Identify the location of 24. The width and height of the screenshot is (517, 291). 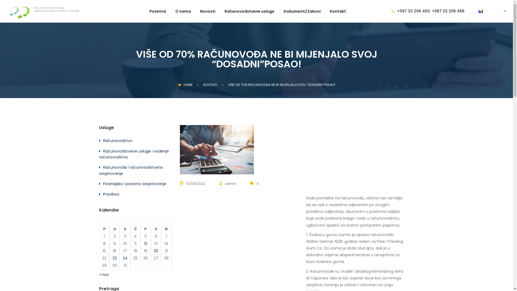
(125, 258).